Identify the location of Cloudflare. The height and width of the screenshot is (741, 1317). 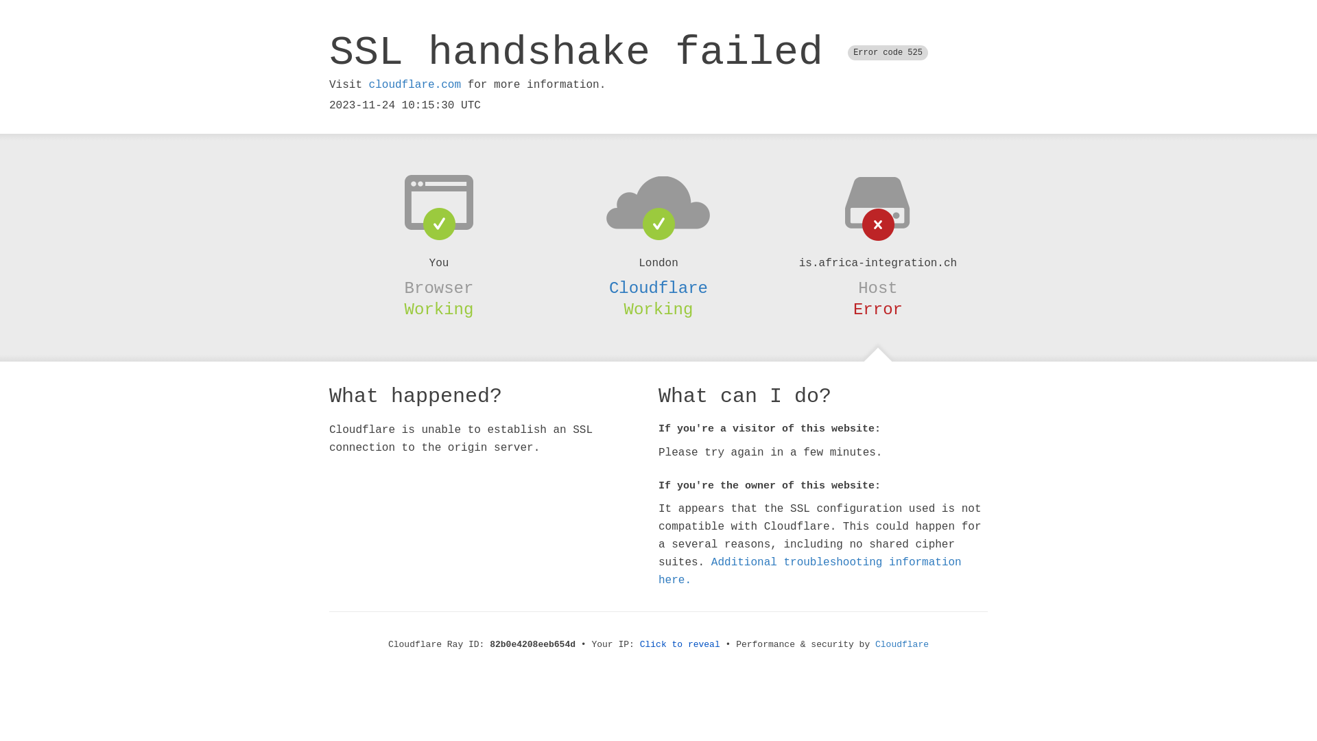
(658, 288).